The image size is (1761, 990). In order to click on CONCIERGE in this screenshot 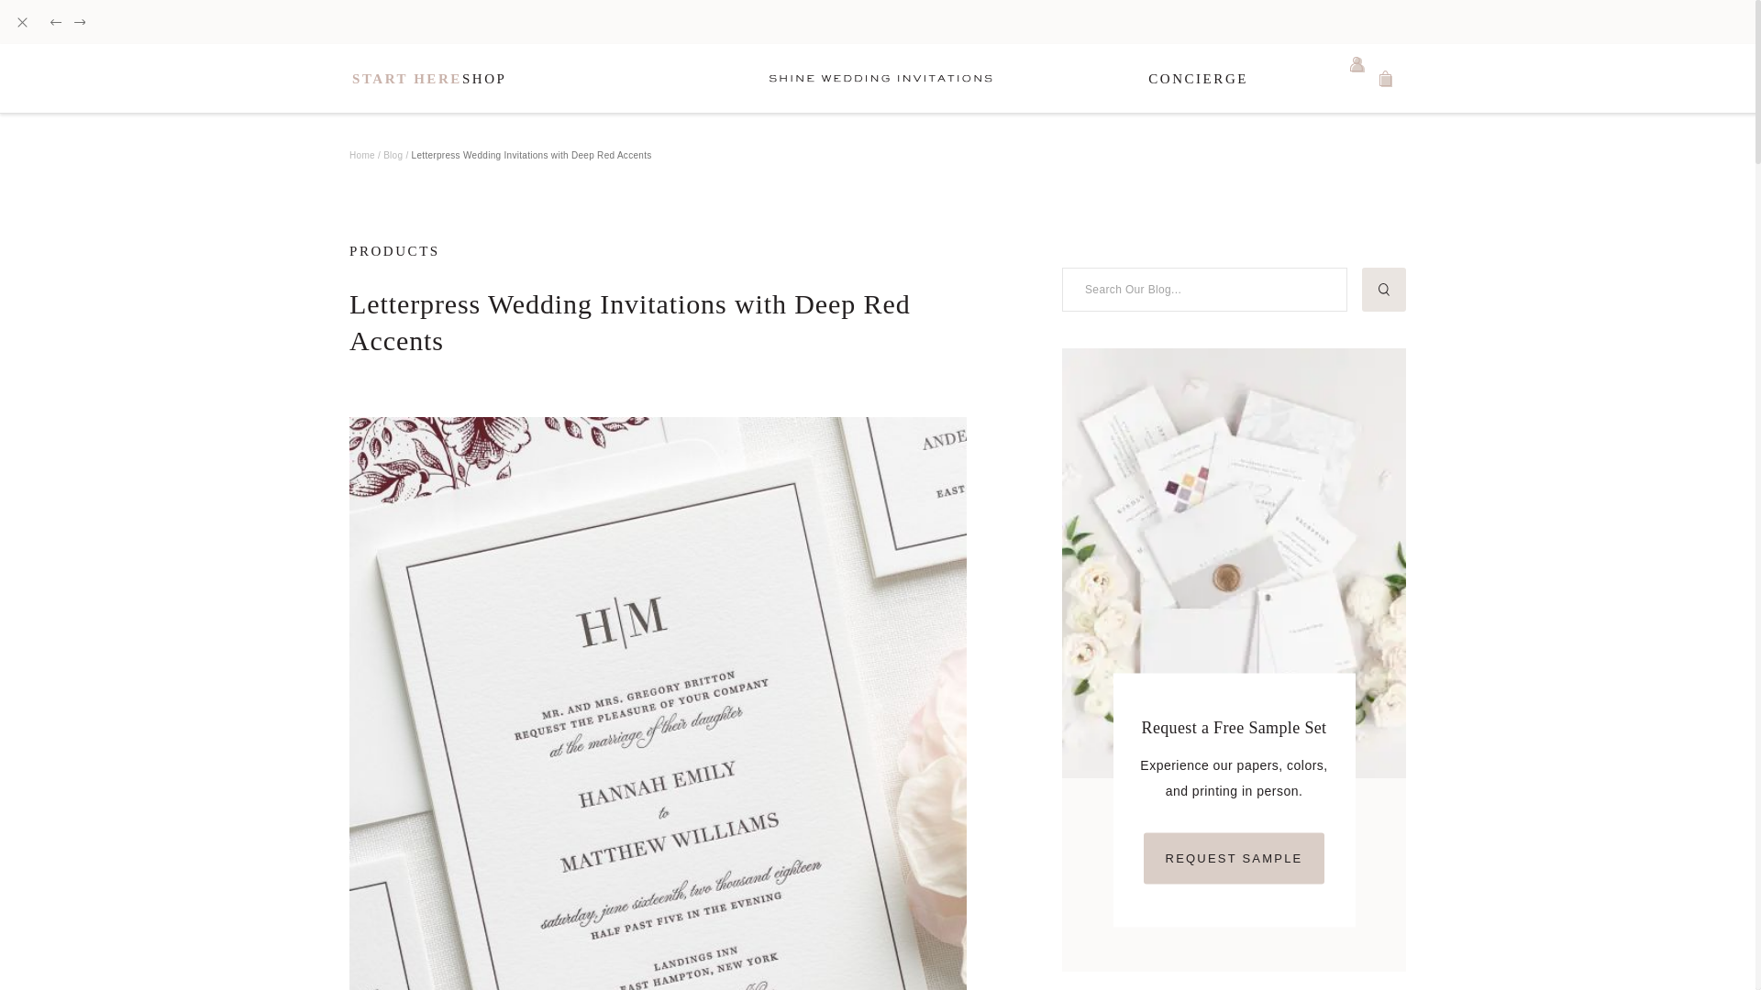, I will do `click(1198, 79)`.